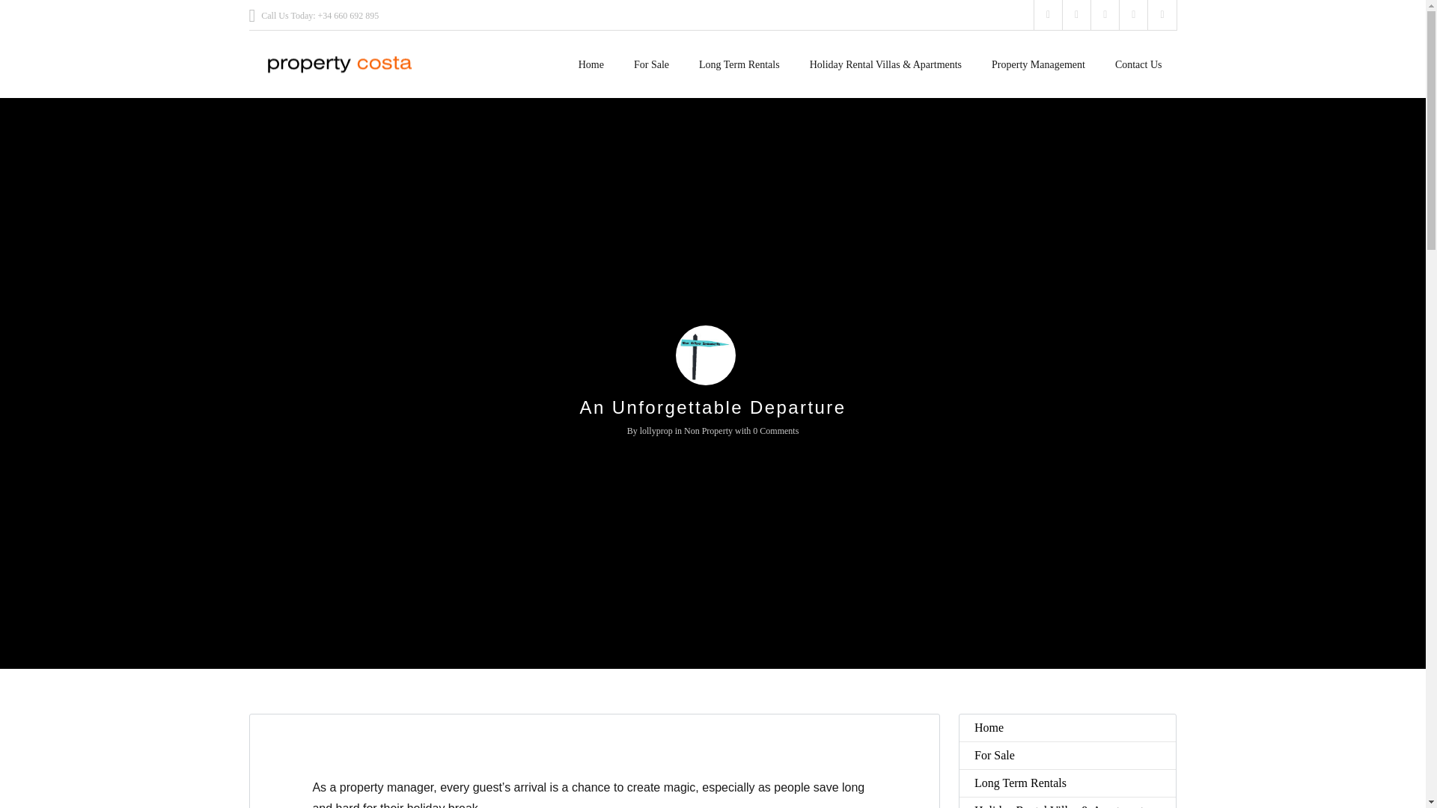 Image resolution: width=1437 pixels, height=808 pixels. I want to click on 0 Comments, so click(775, 431).